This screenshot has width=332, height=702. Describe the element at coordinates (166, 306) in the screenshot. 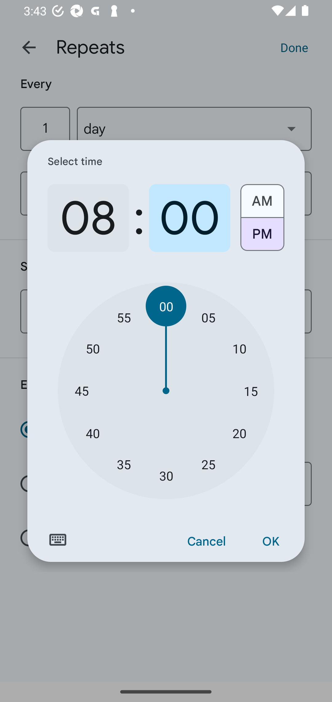

I see `00 00 minutes` at that location.